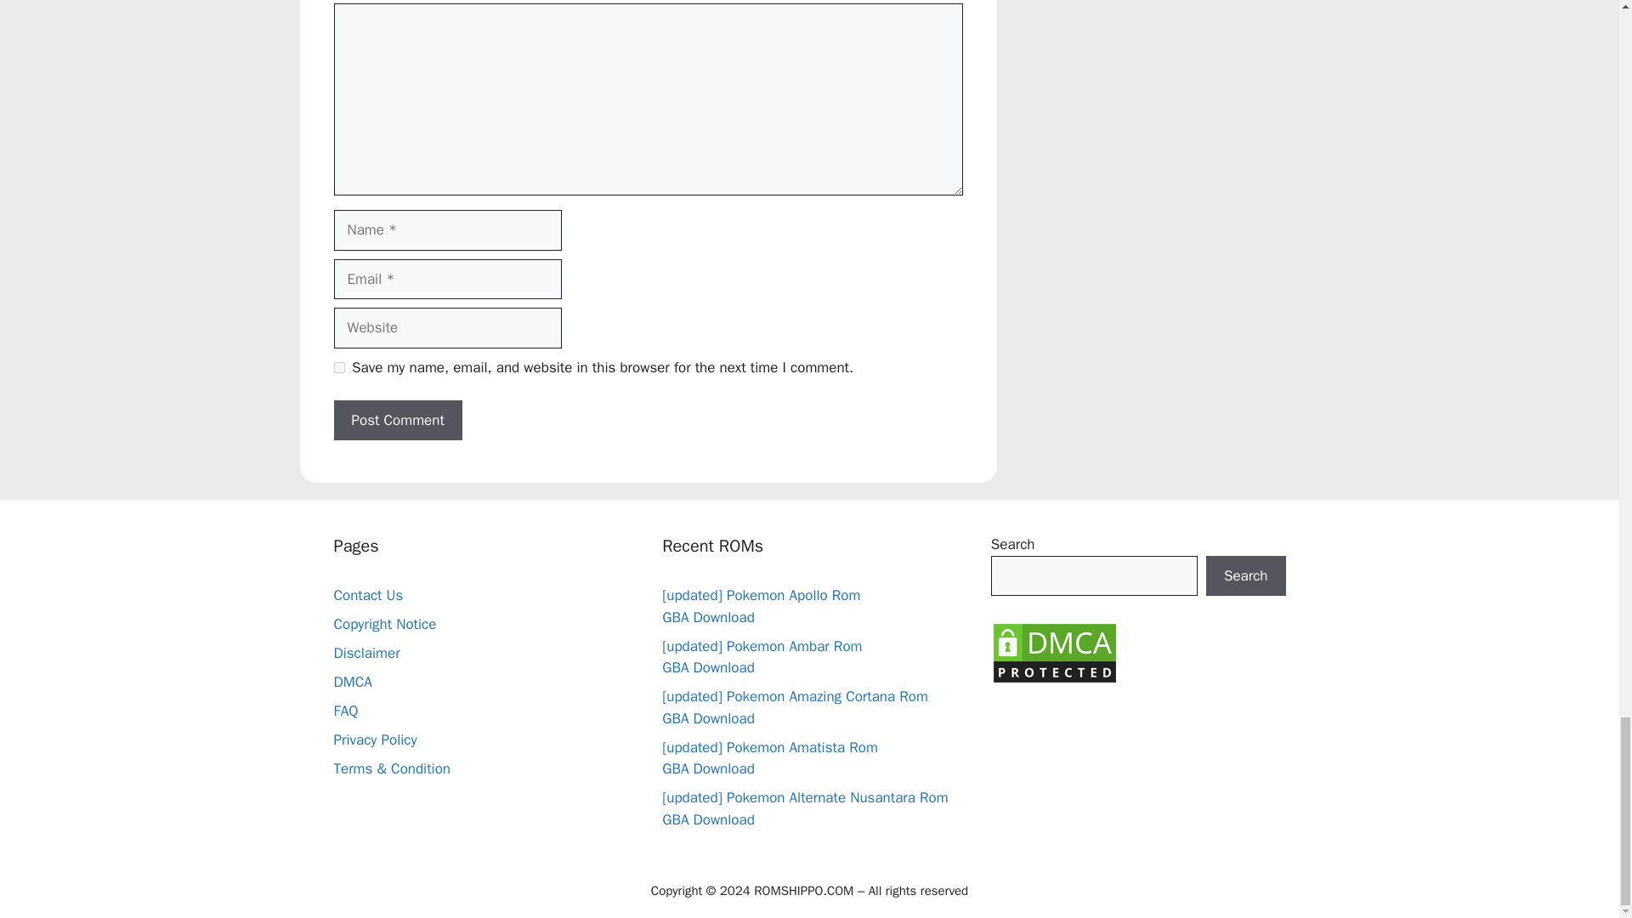 This screenshot has height=918, width=1632. I want to click on yes, so click(338, 367).